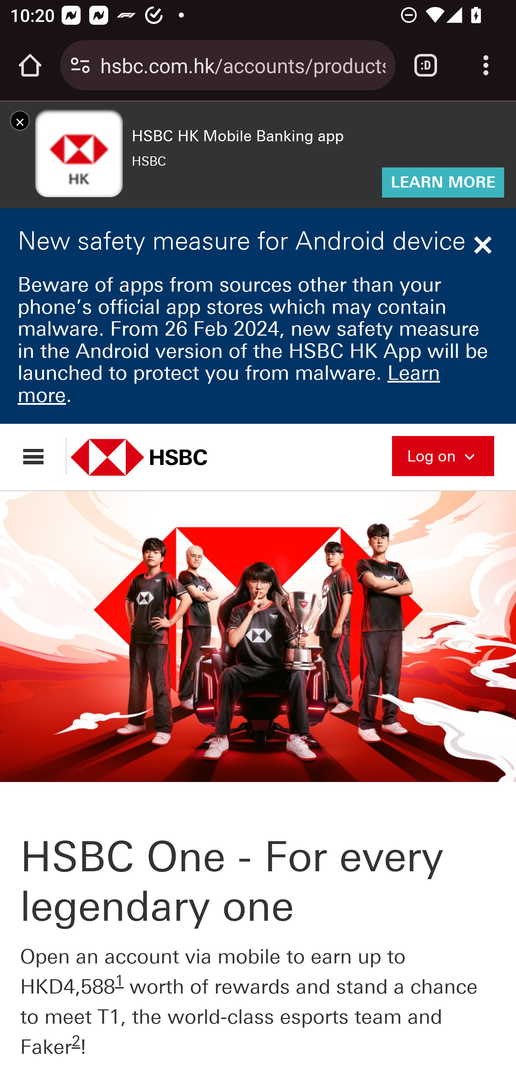 This screenshot has height=1090, width=516. What do you see at coordinates (484, 245) in the screenshot?
I see `Close` at bounding box center [484, 245].